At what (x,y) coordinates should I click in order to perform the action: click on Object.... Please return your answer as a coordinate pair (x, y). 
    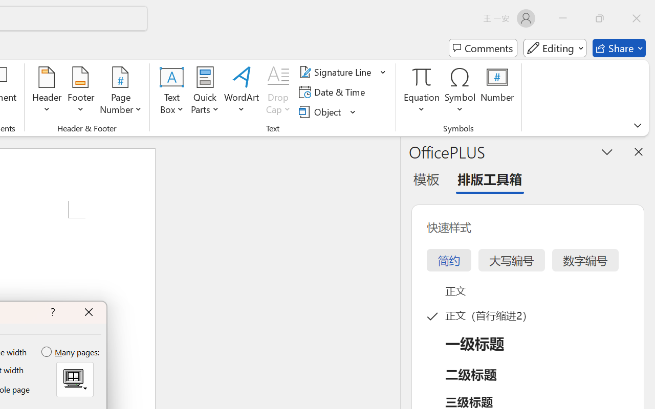
    Looking at the image, I should click on (321, 111).